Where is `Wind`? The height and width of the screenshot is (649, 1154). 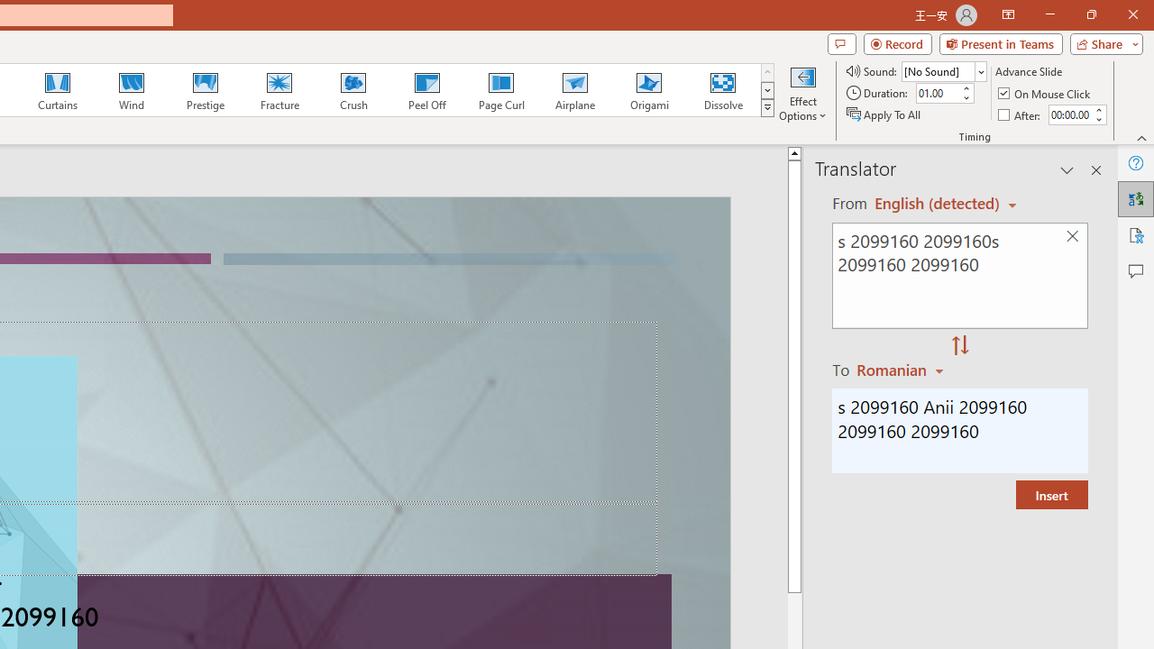 Wind is located at coordinates (131, 90).